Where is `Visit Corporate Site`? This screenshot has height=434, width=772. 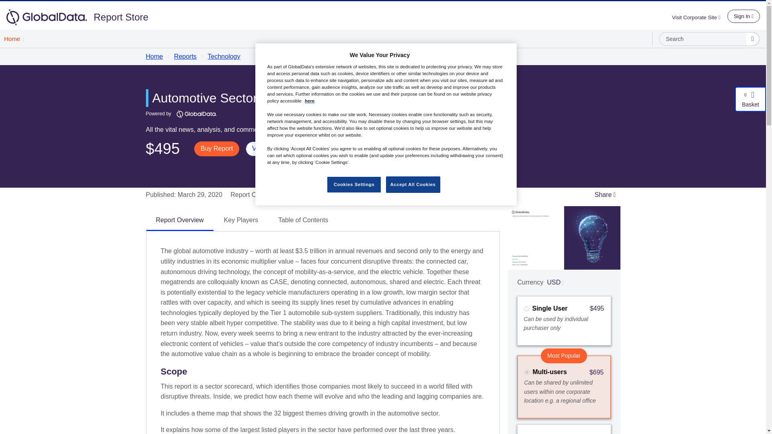
Visit Corporate Site is located at coordinates (699, 17).